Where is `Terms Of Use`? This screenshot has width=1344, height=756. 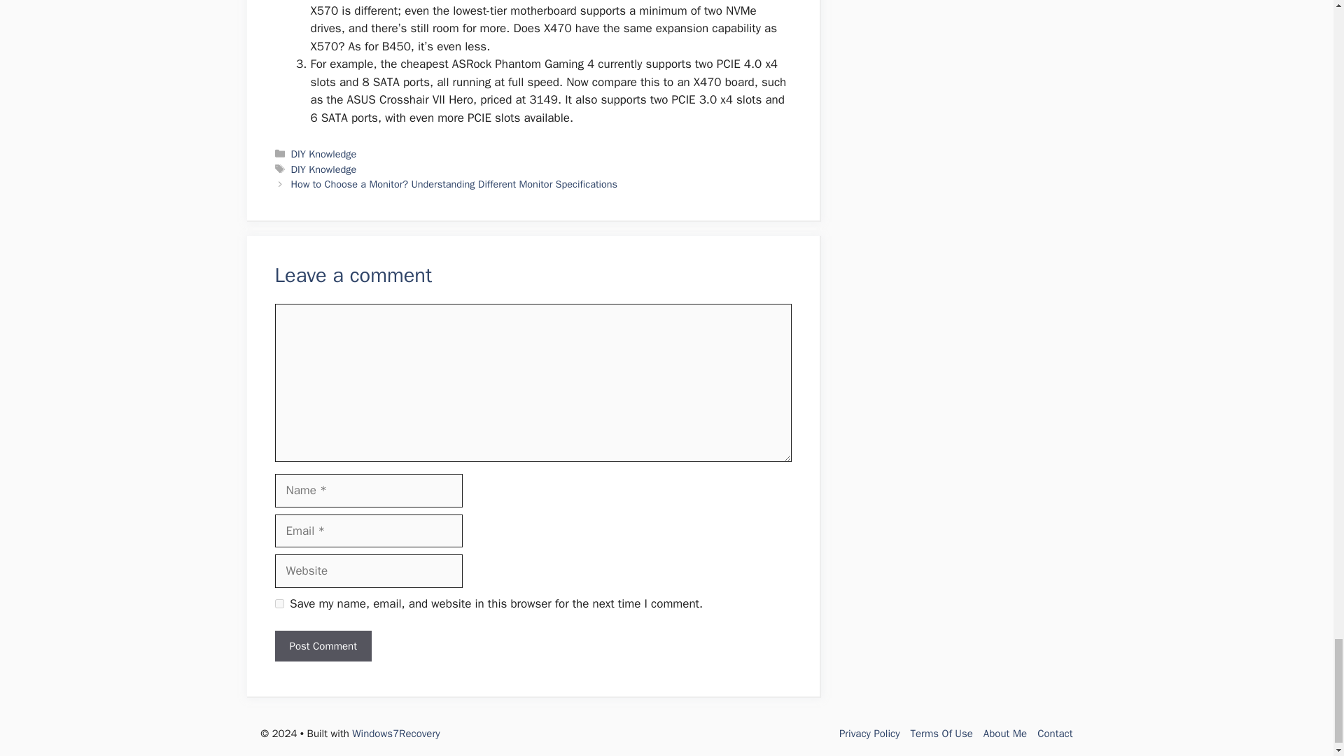 Terms Of Use is located at coordinates (942, 734).